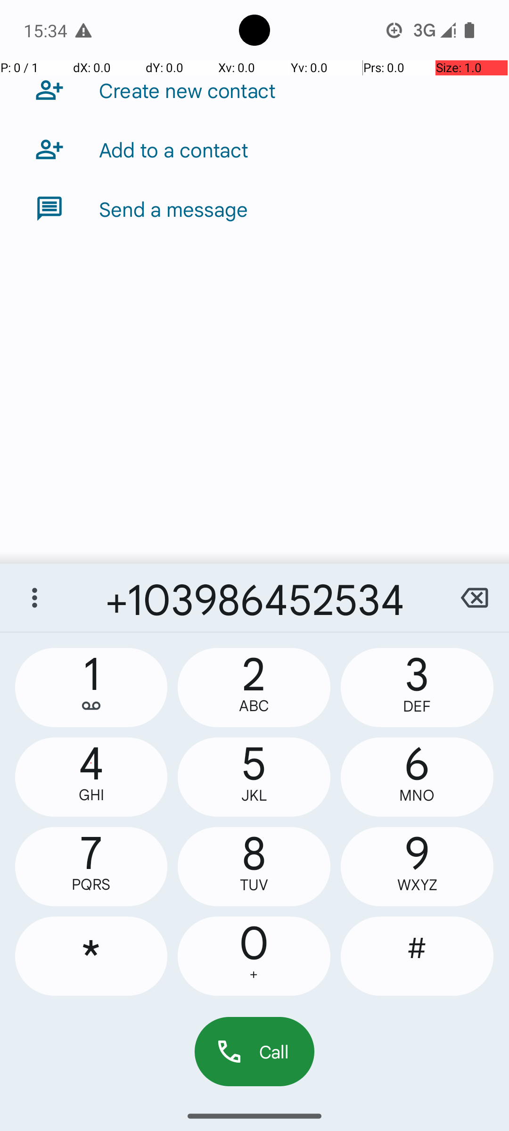 This screenshot has width=509, height=1131. What do you see at coordinates (417, 777) in the screenshot?
I see `6,MNO` at bounding box center [417, 777].